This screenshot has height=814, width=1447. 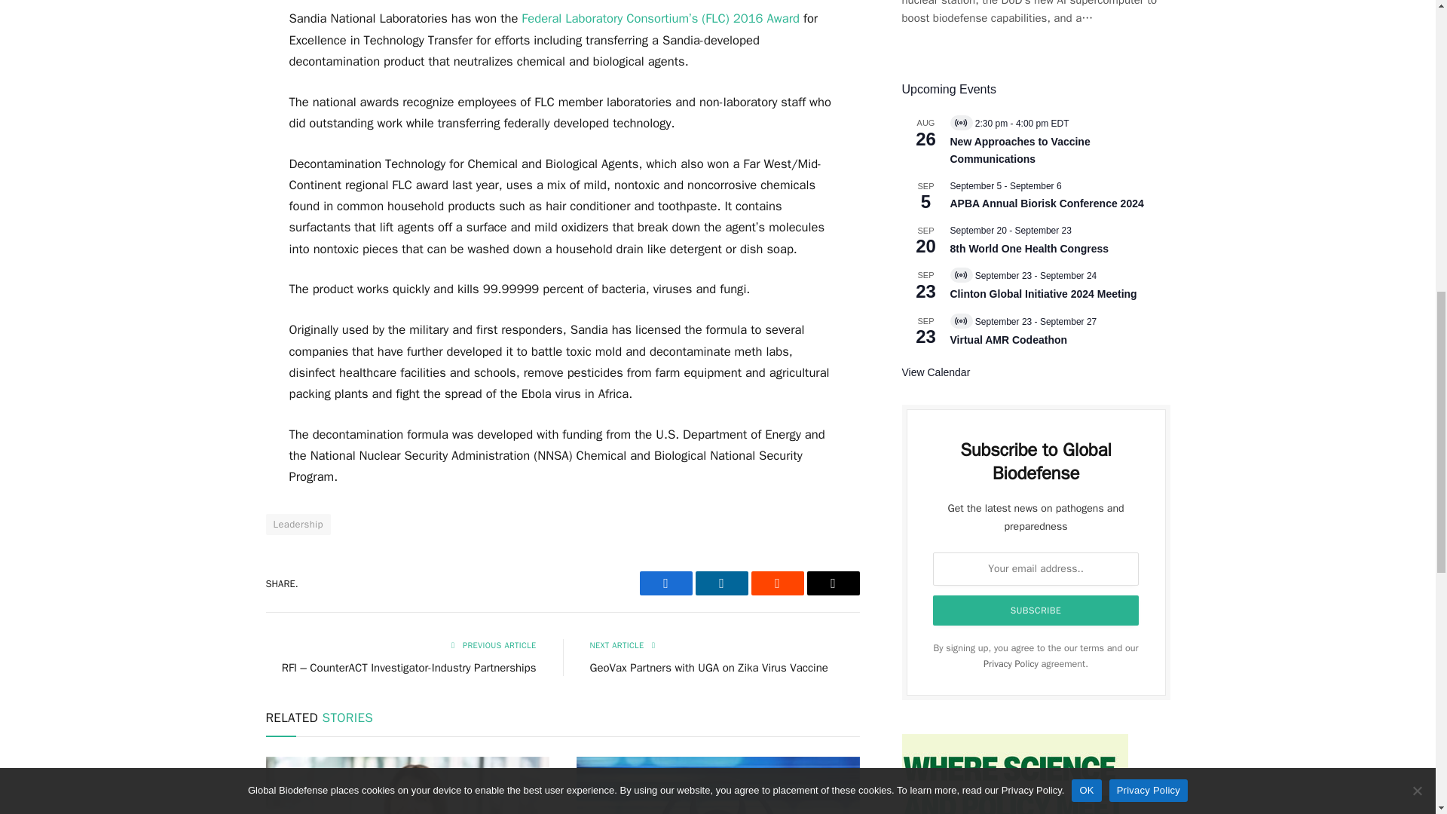 I want to click on Reddit, so click(x=776, y=583).